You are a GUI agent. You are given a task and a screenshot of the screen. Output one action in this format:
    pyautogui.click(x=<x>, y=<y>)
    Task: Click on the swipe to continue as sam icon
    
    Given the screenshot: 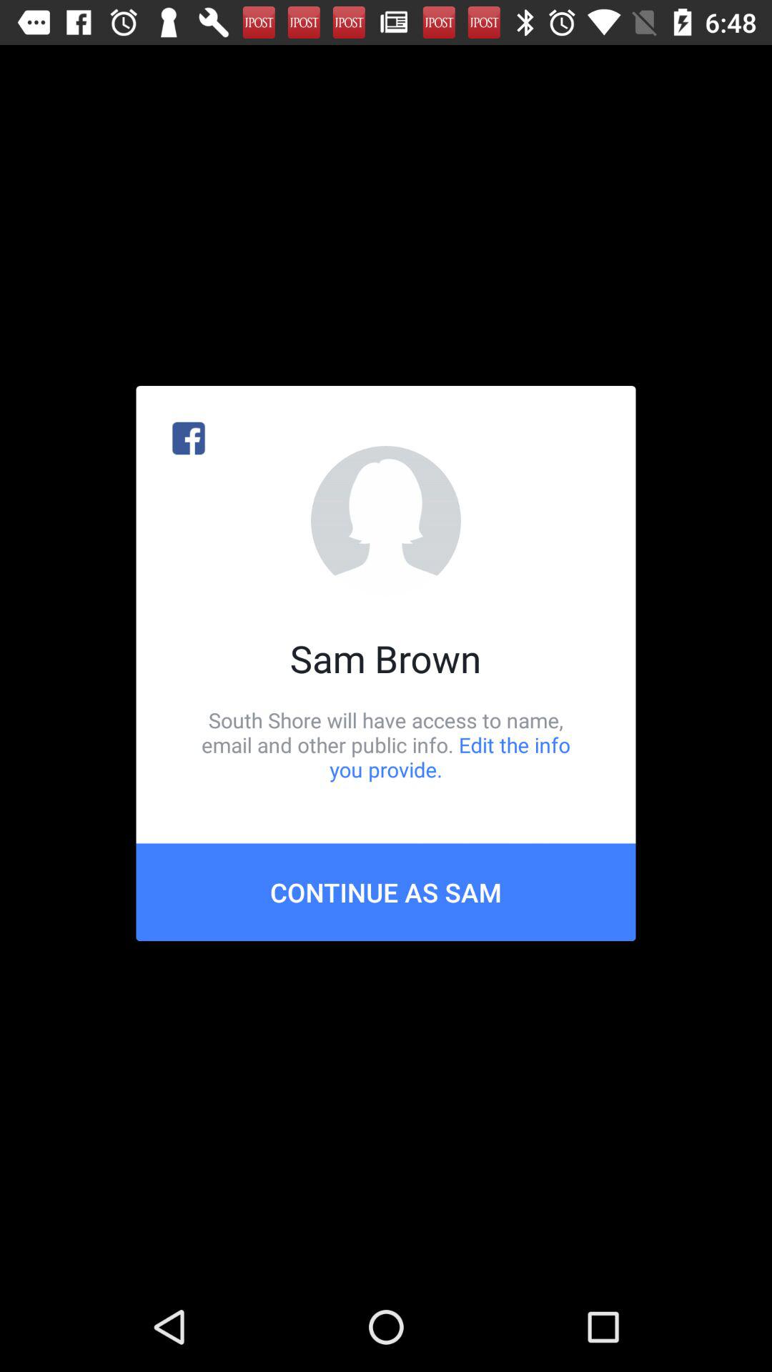 What is the action you would take?
    pyautogui.click(x=386, y=892)
    